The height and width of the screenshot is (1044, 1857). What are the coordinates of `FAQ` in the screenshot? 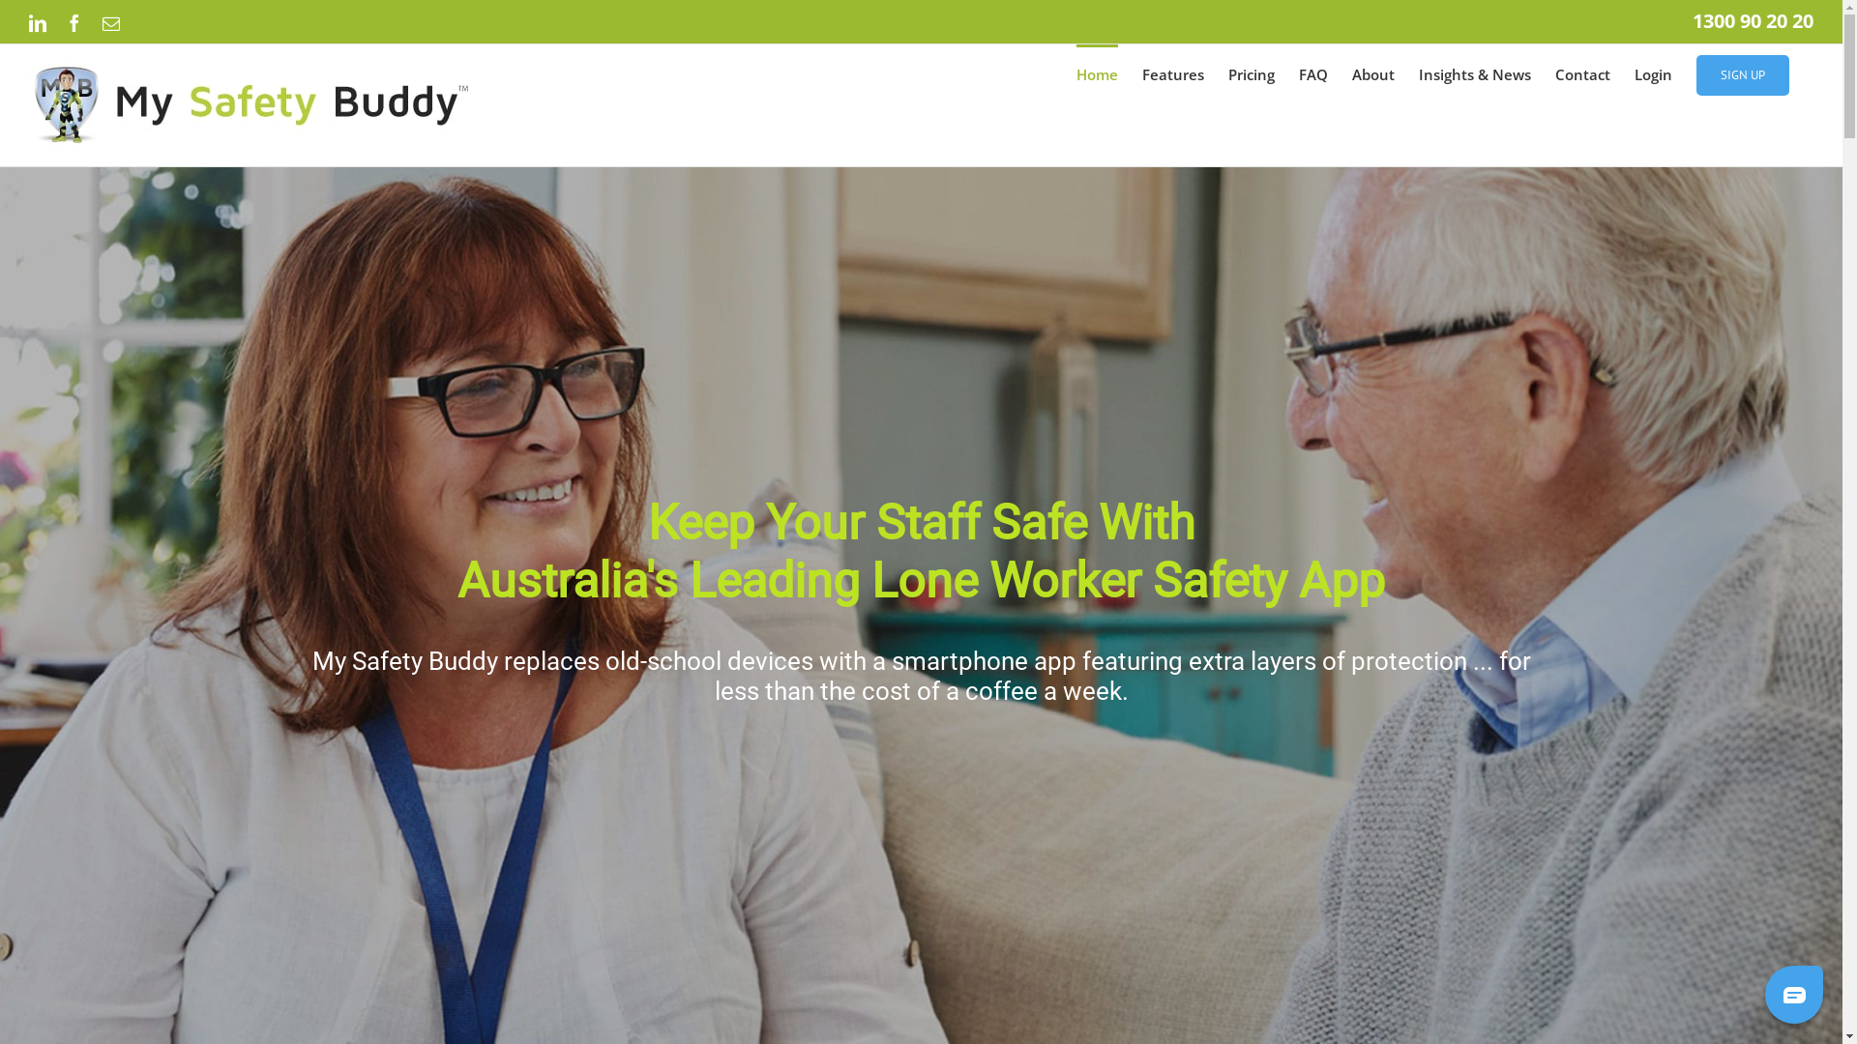 It's located at (1313, 73).